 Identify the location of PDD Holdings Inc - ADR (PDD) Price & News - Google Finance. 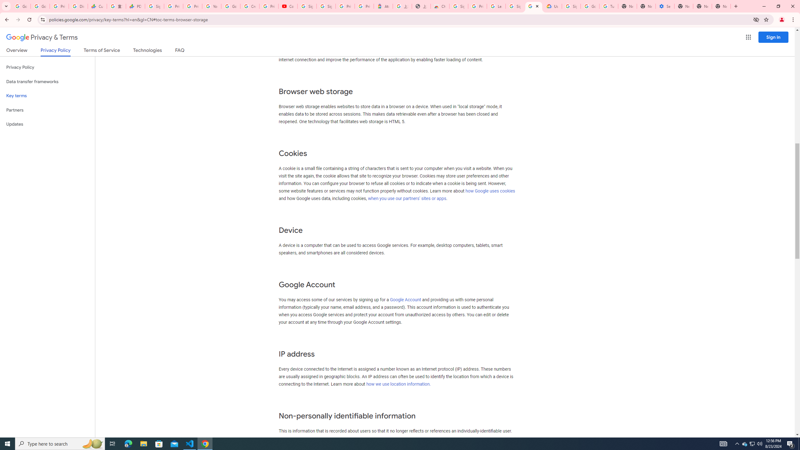
(136, 6).